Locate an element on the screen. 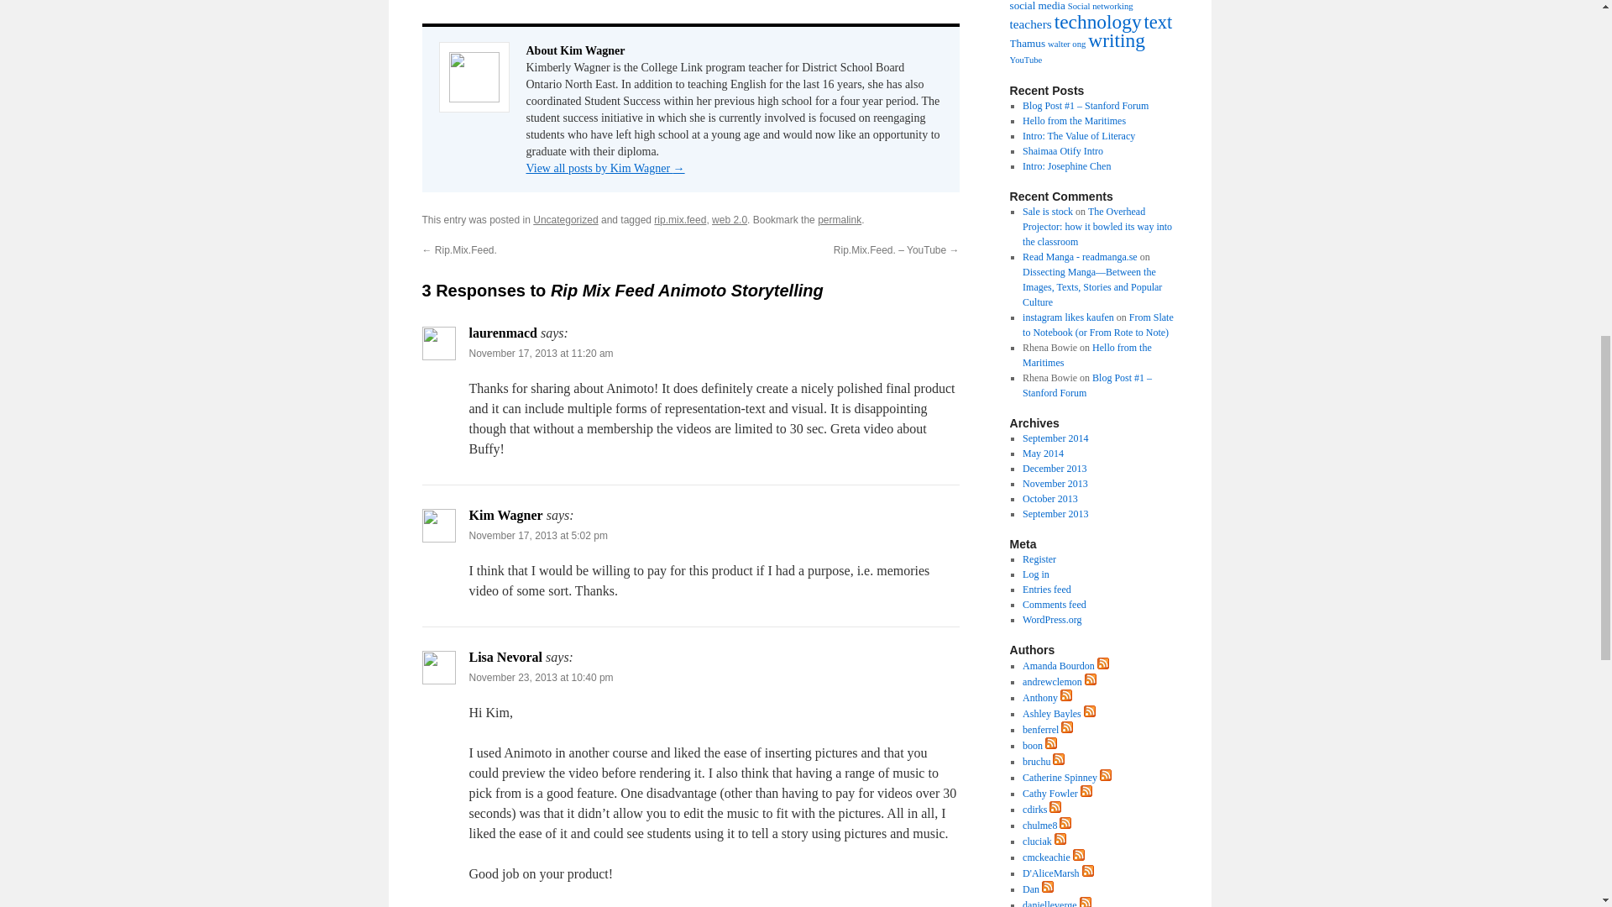  November 17, 2013 at 5:02 pm is located at coordinates (537, 535).